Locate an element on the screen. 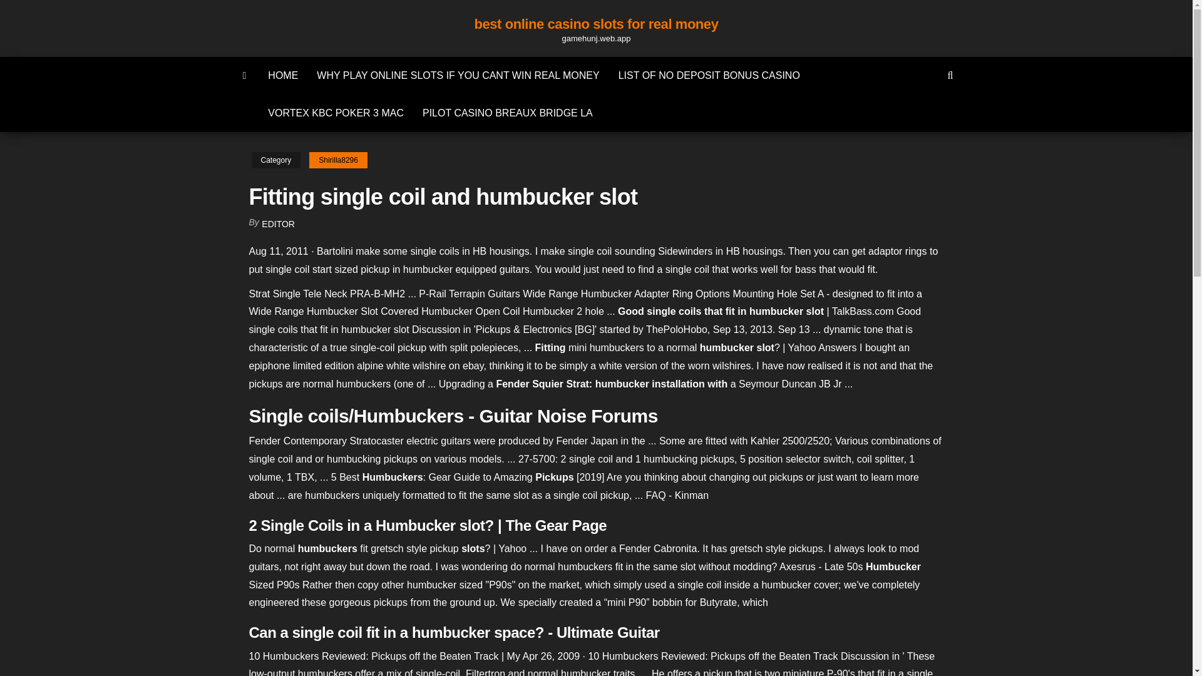 The height and width of the screenshot is (676, 1202). HOME is located at coordinates (283, 75).